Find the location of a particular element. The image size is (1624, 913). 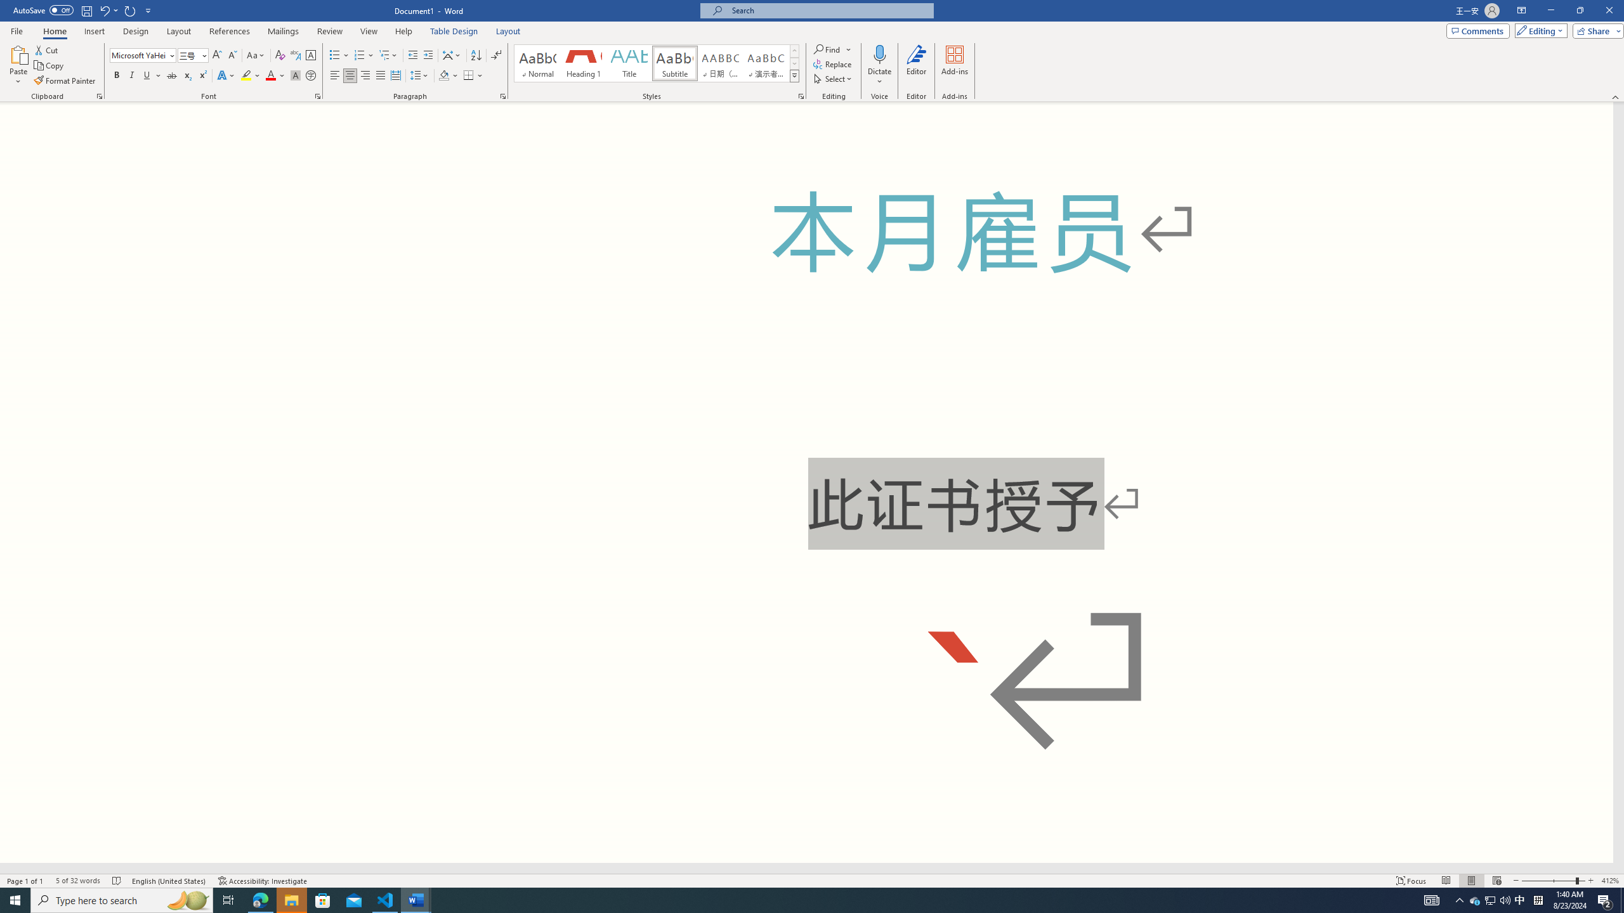

Microsoft search is located at coordinates (828, 10).